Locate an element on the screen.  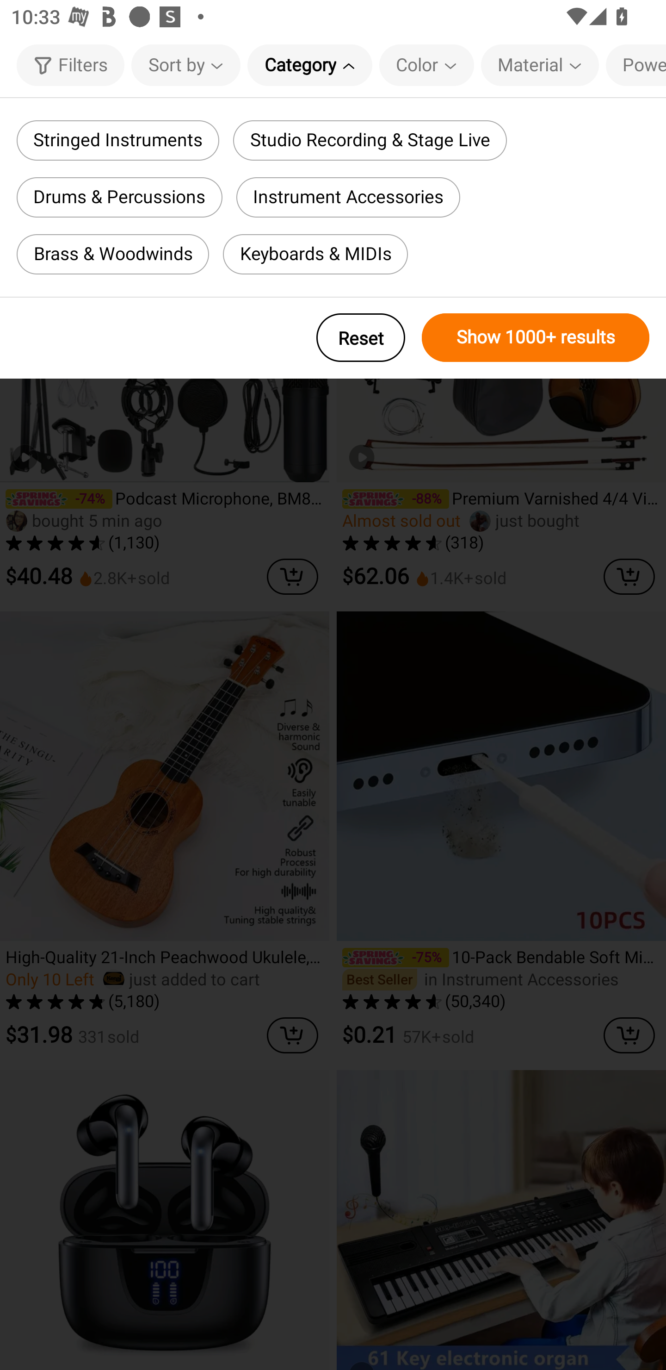
Instrument Accessories is located at coordinates (348, 197).